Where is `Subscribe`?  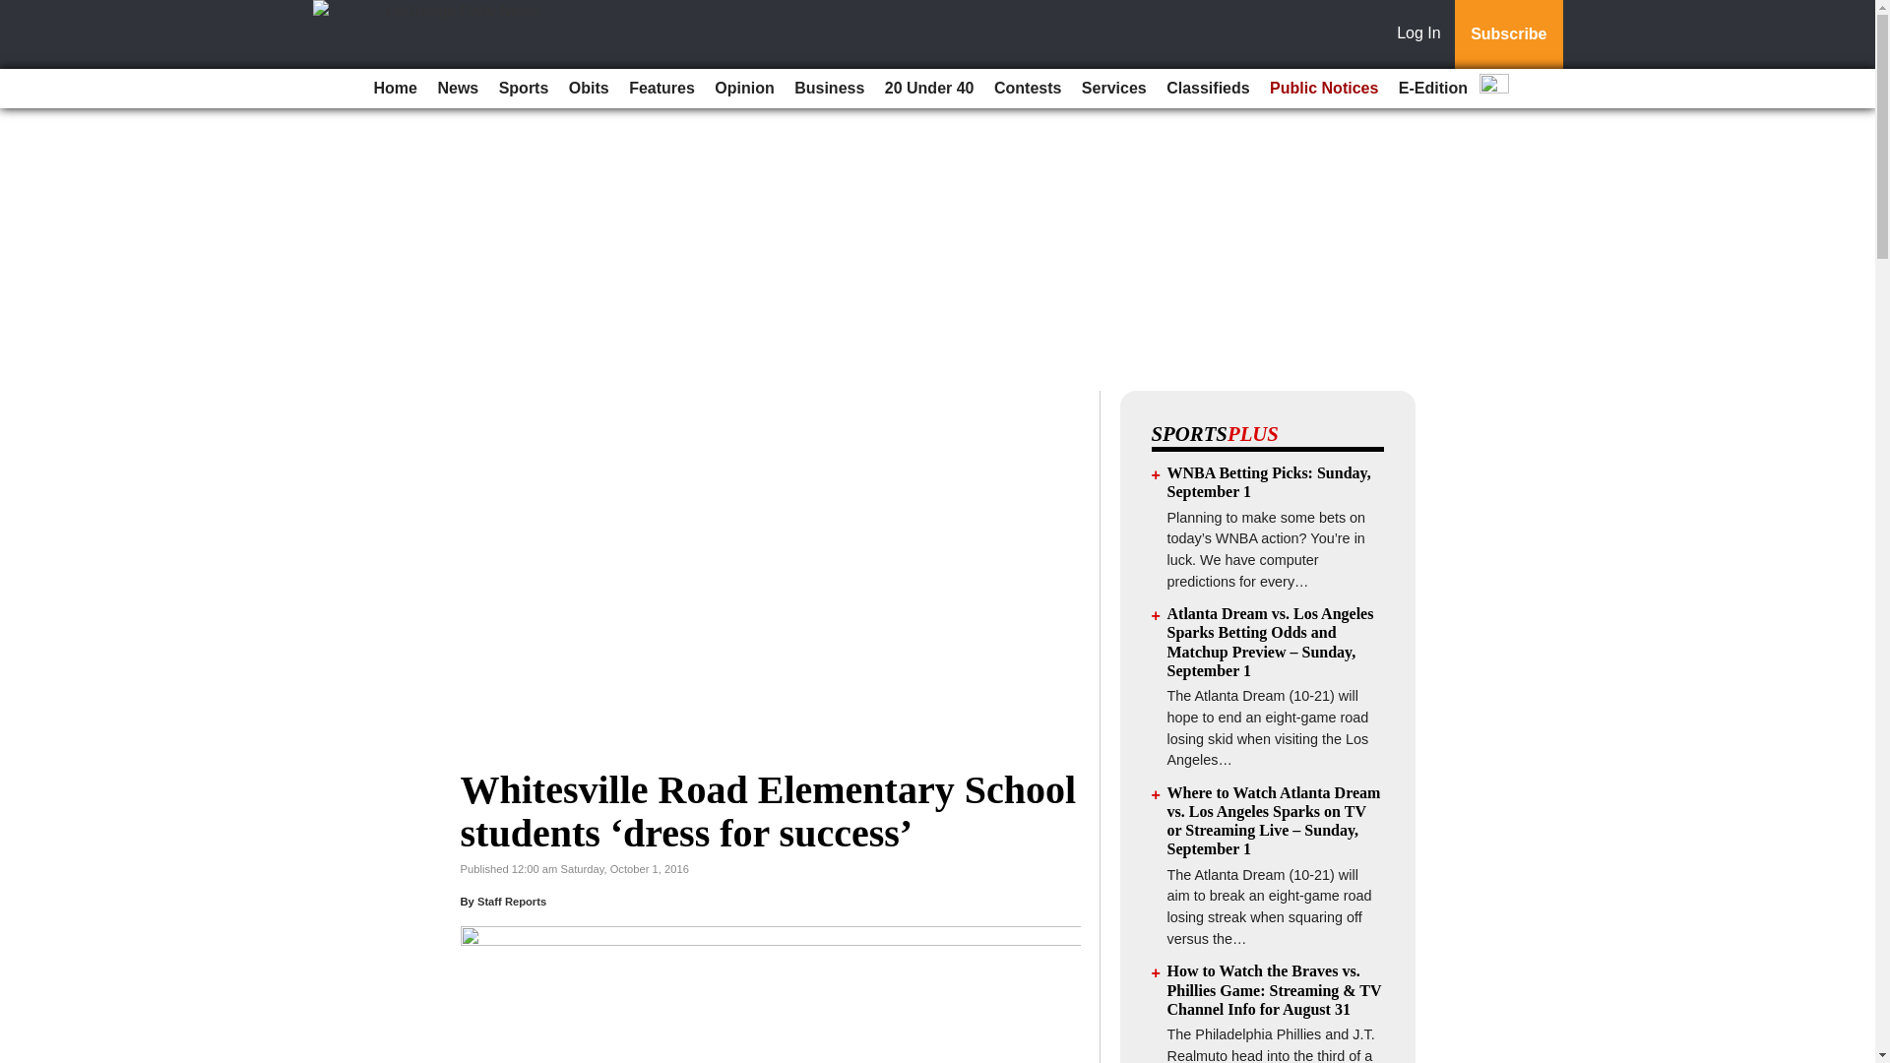
Subscribe is located at coordinates (1508, 34).